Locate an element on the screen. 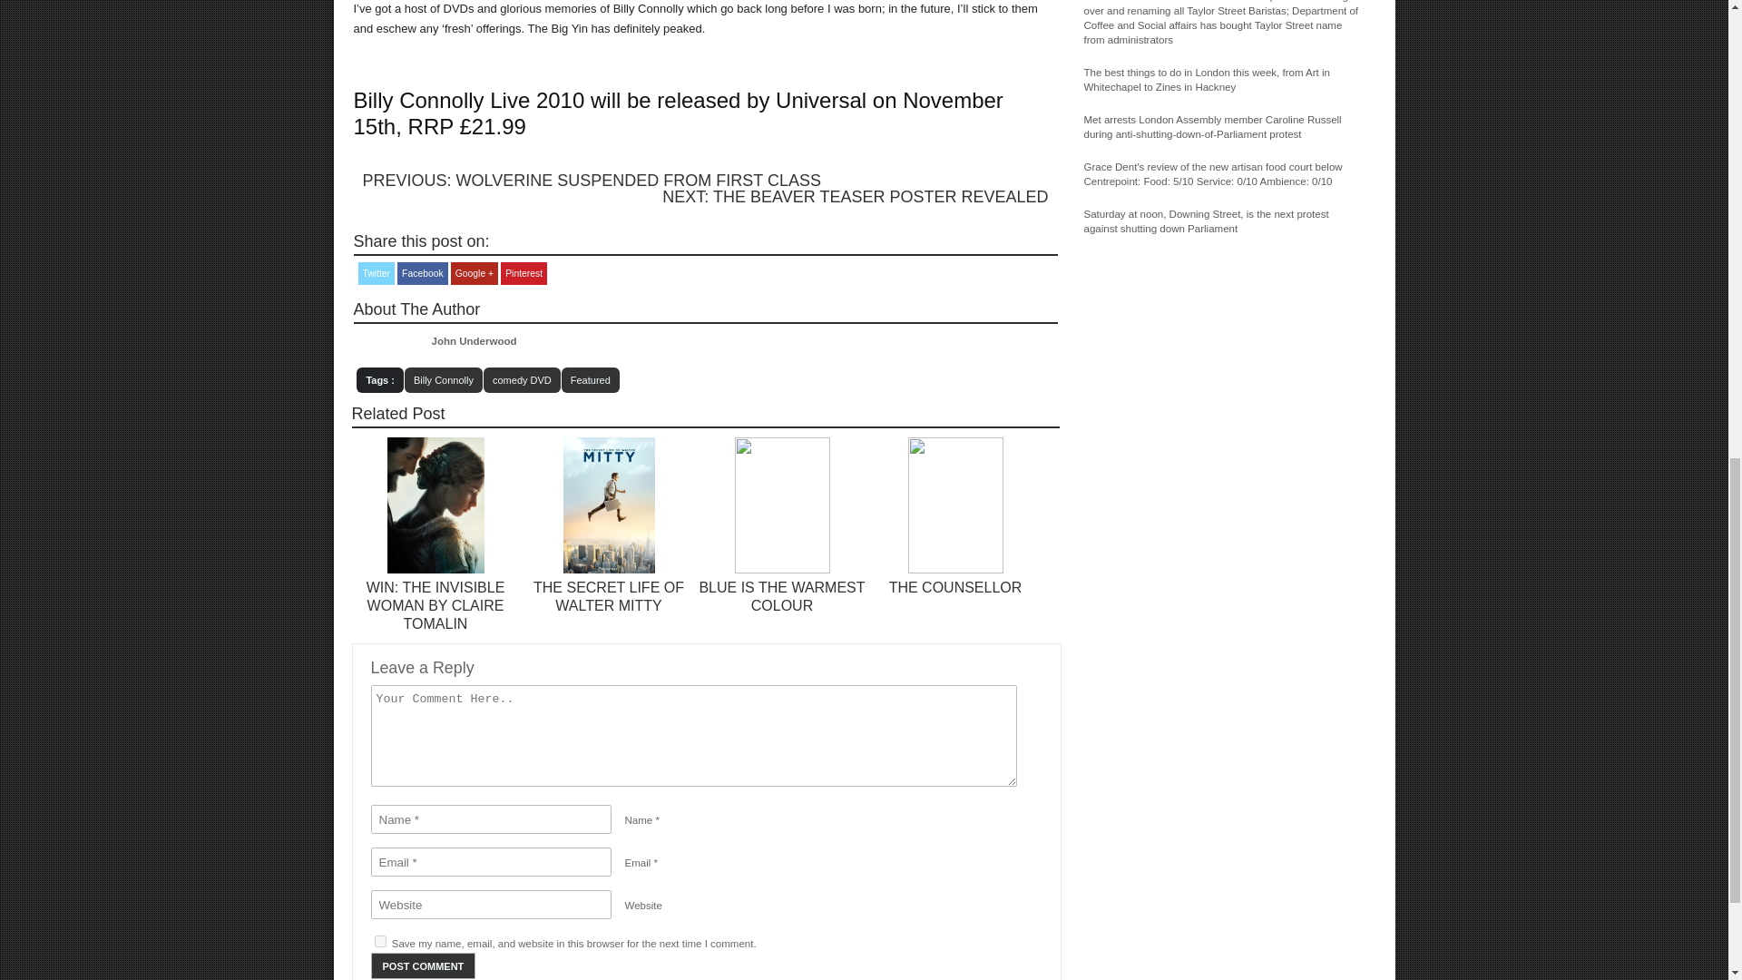  The Secret Life of Walter Mitty is located at coordinates (608, 570).